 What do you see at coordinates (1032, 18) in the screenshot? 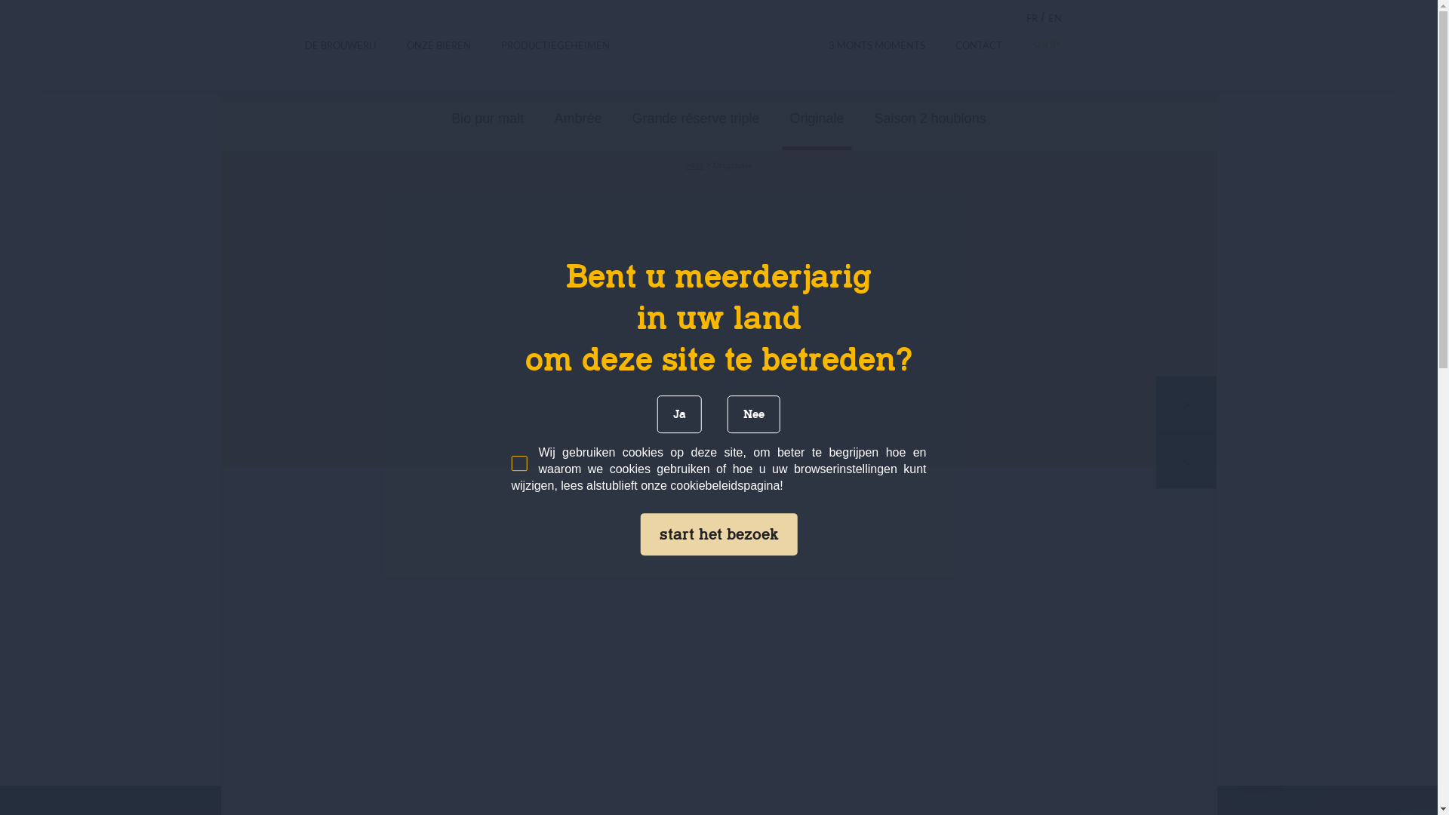
I see `FR` at bounding box center [1032, 18].